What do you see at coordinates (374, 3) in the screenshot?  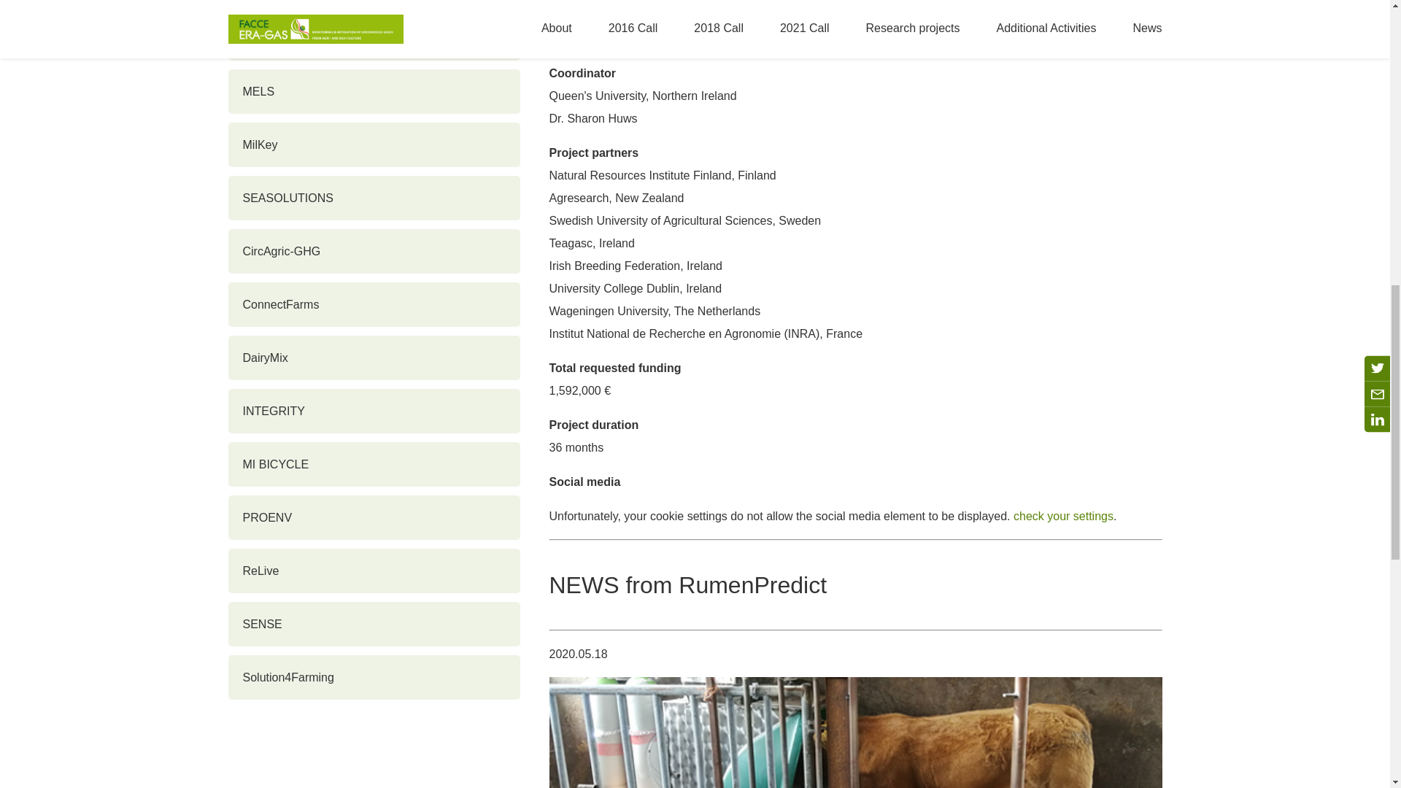 I see `GrASTech` at bounding box center [374, 3].